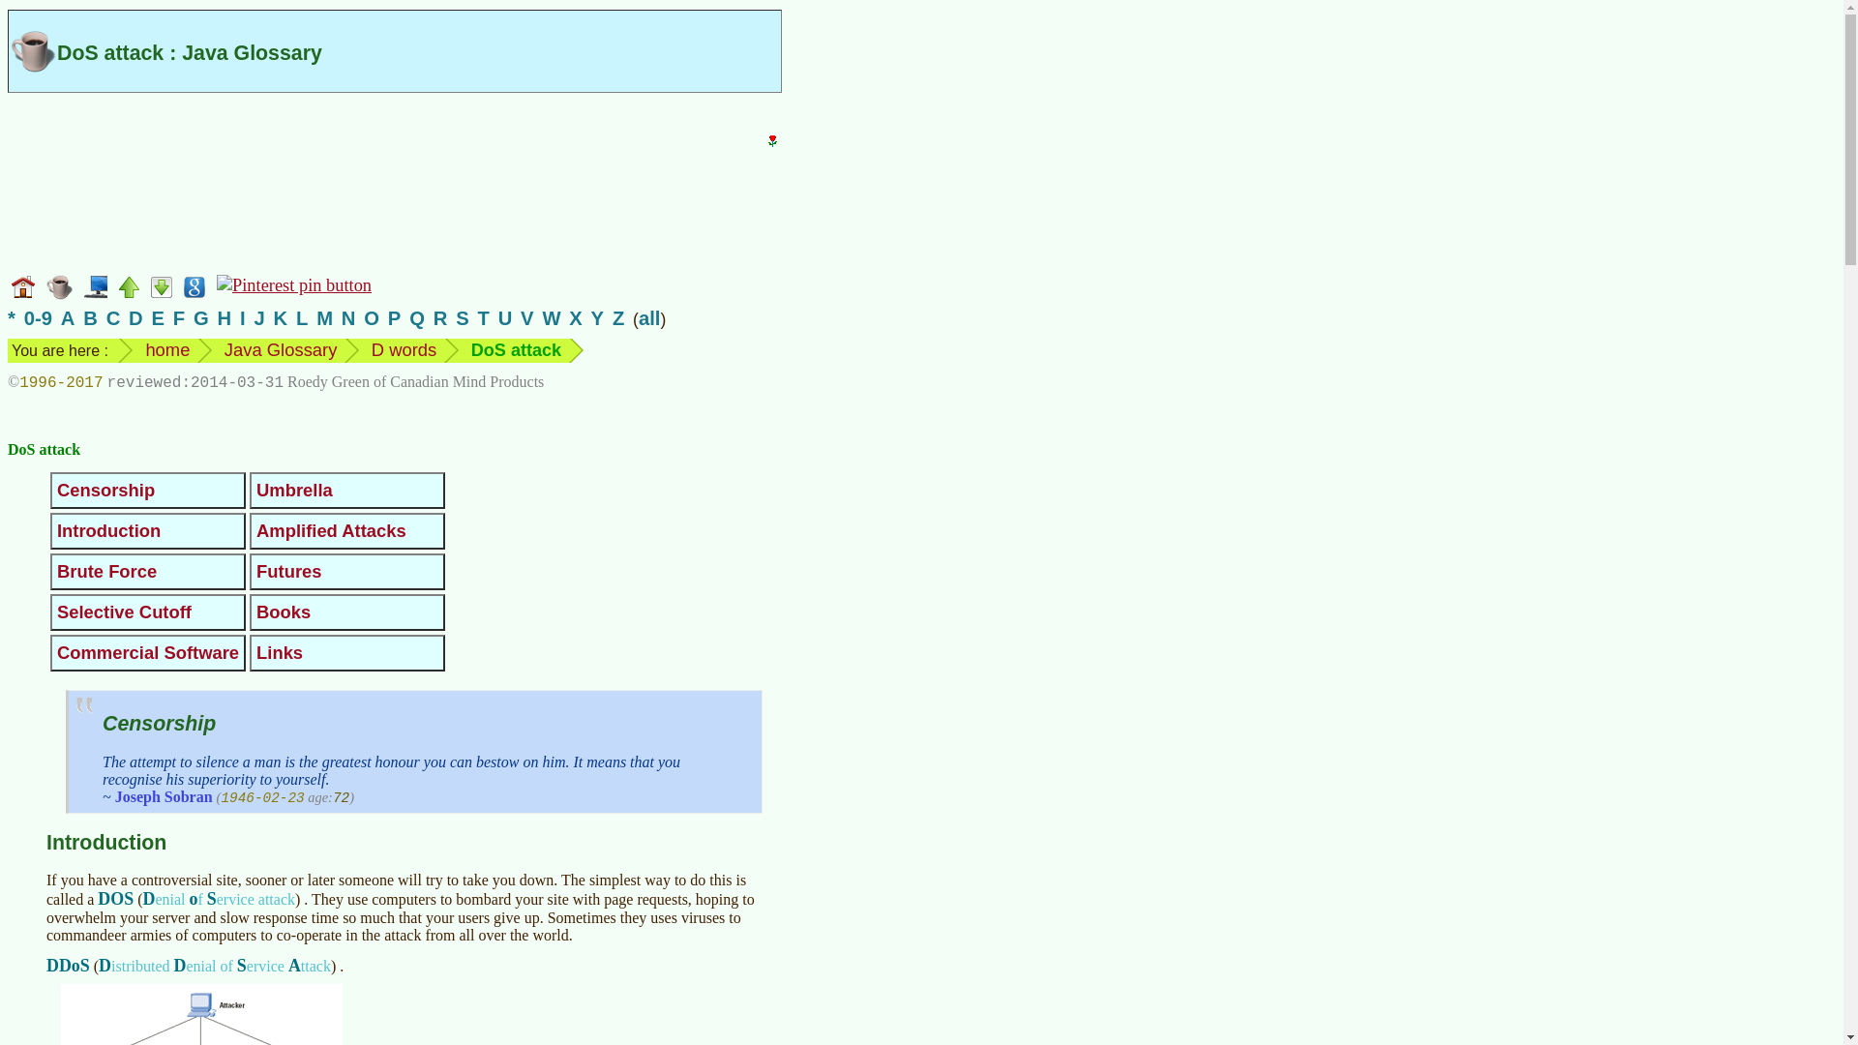 The image size is (1858, 1045). I want to click on all, so click(650, 317).